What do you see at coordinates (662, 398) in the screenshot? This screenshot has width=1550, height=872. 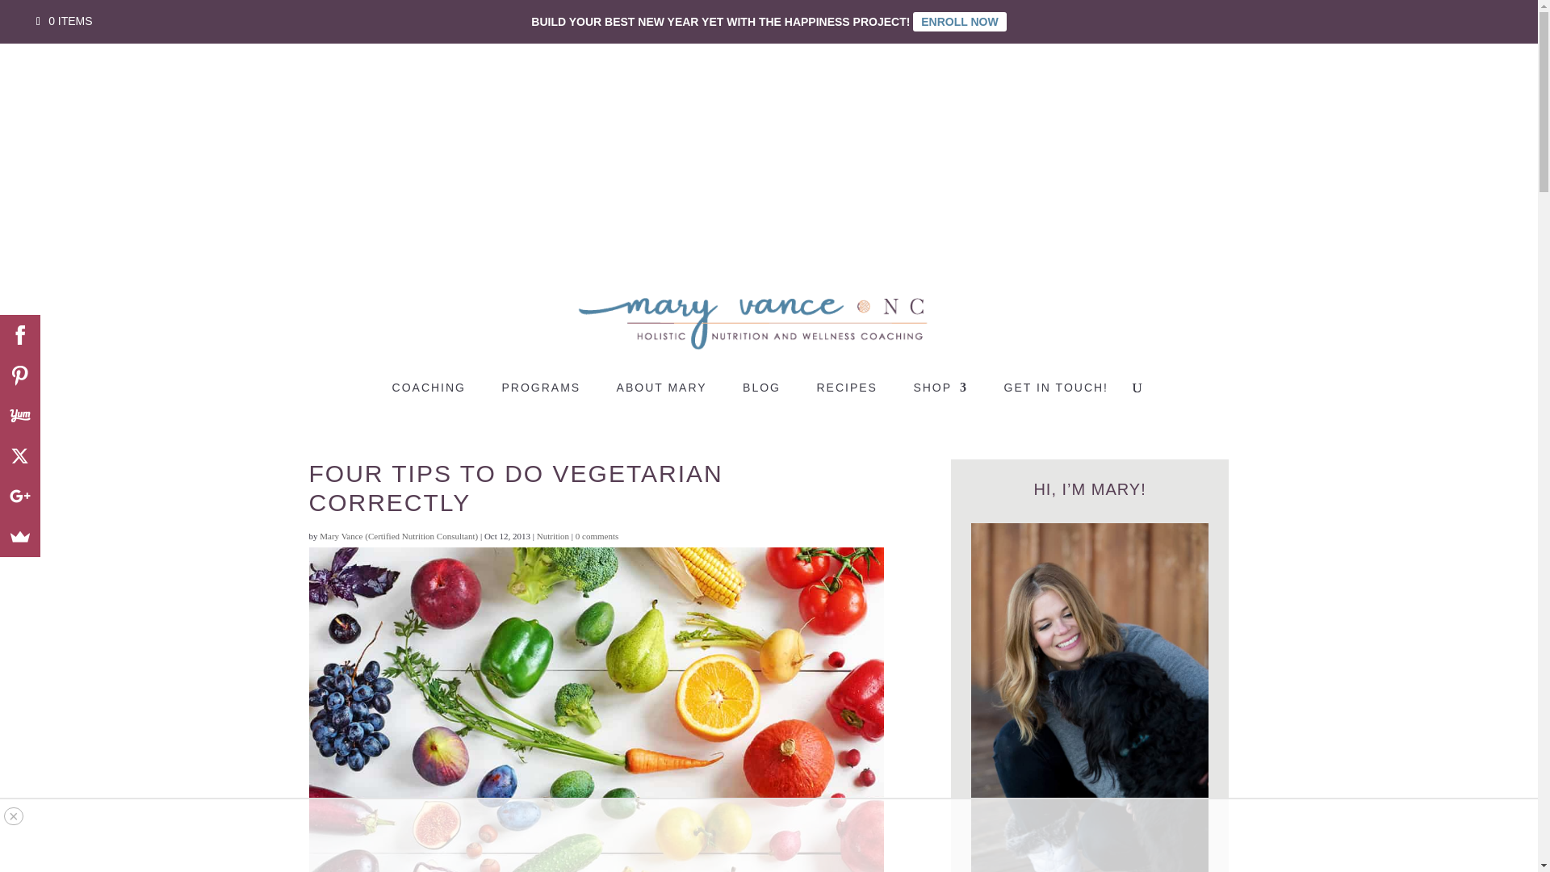 I see `ABOUT MARY` at bounding box center [662, 398].